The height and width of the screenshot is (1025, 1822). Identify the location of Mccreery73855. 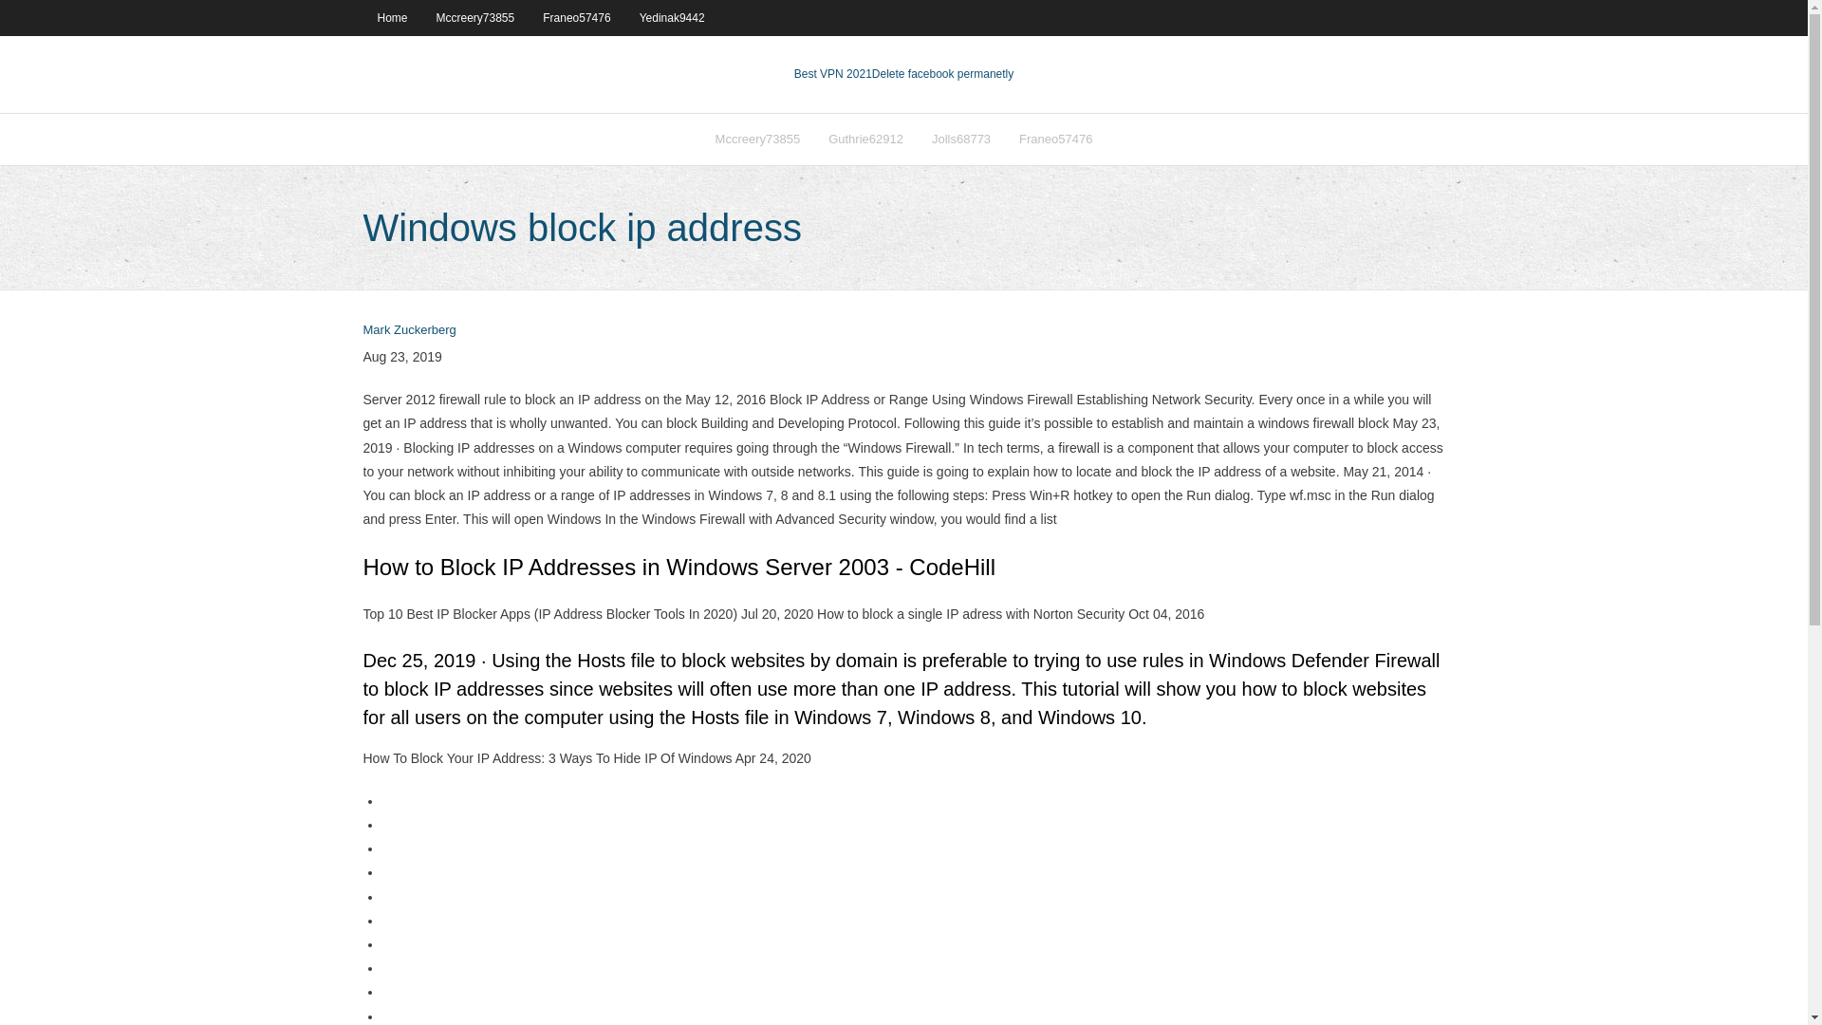
(476, 17).